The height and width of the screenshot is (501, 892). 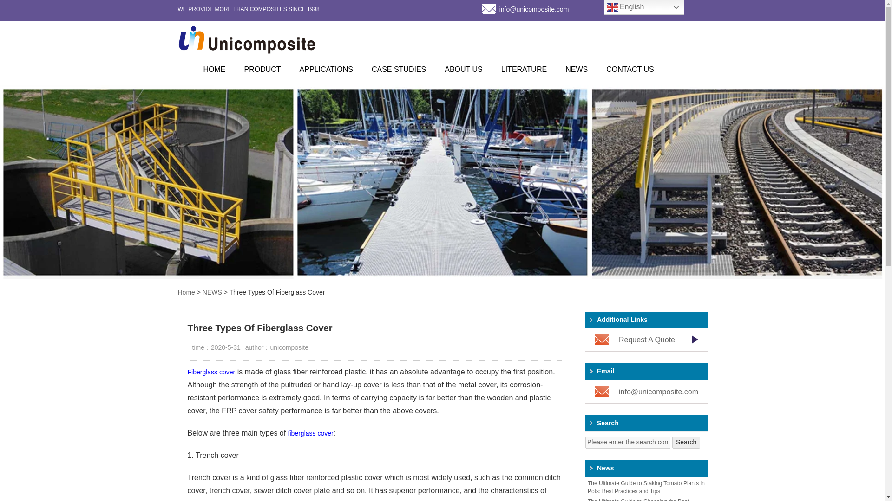 I want to click on Search, so click(x=686, y=442).